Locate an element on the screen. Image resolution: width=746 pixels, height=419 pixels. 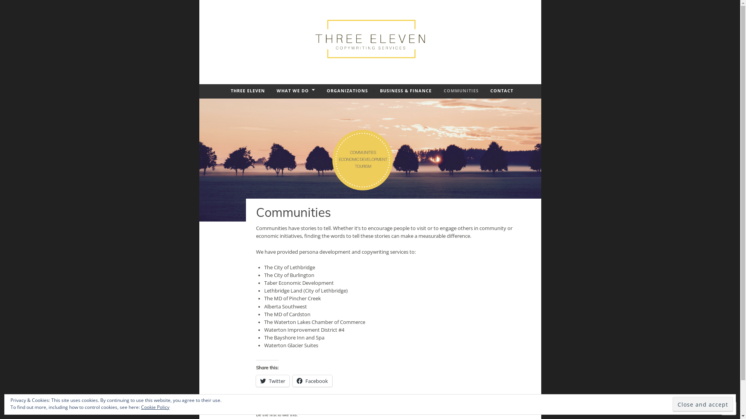
CONTACT is located at coordinates (502, 91).